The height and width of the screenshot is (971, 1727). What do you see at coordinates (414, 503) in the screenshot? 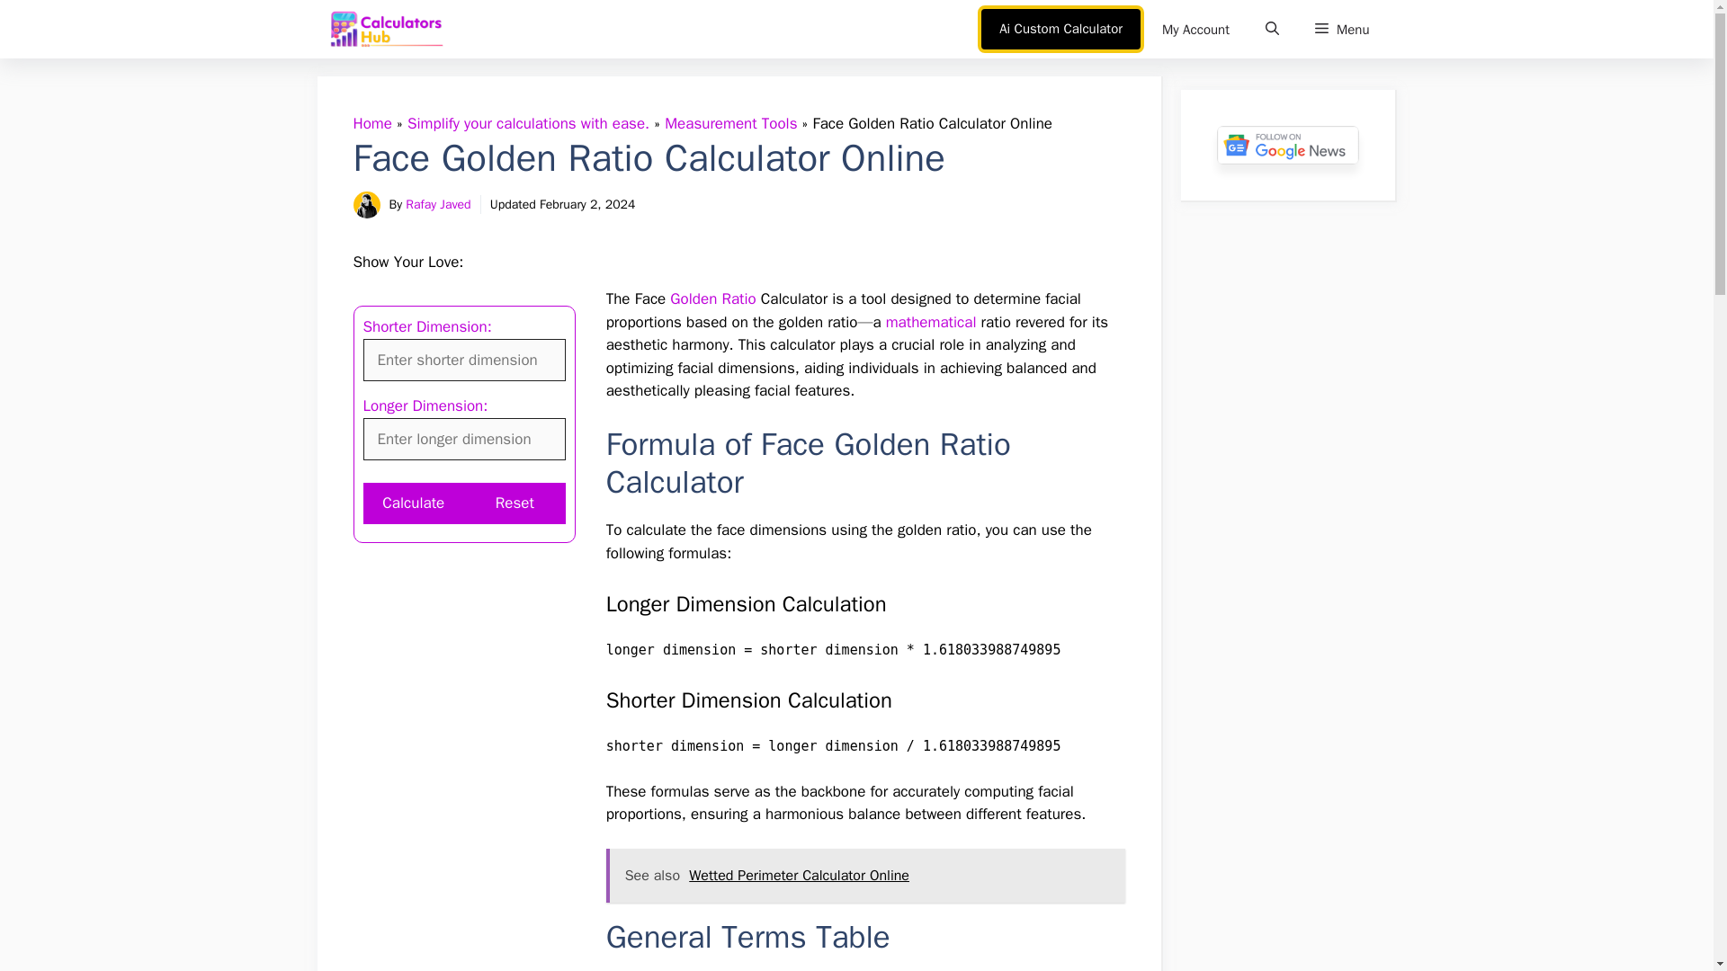
I see `Calculate` at bounding box center [414, 503].